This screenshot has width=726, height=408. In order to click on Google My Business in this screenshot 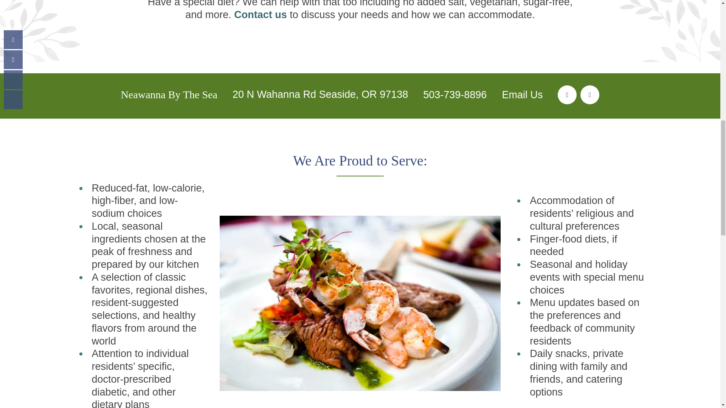, I will do `click(590, 94)`.